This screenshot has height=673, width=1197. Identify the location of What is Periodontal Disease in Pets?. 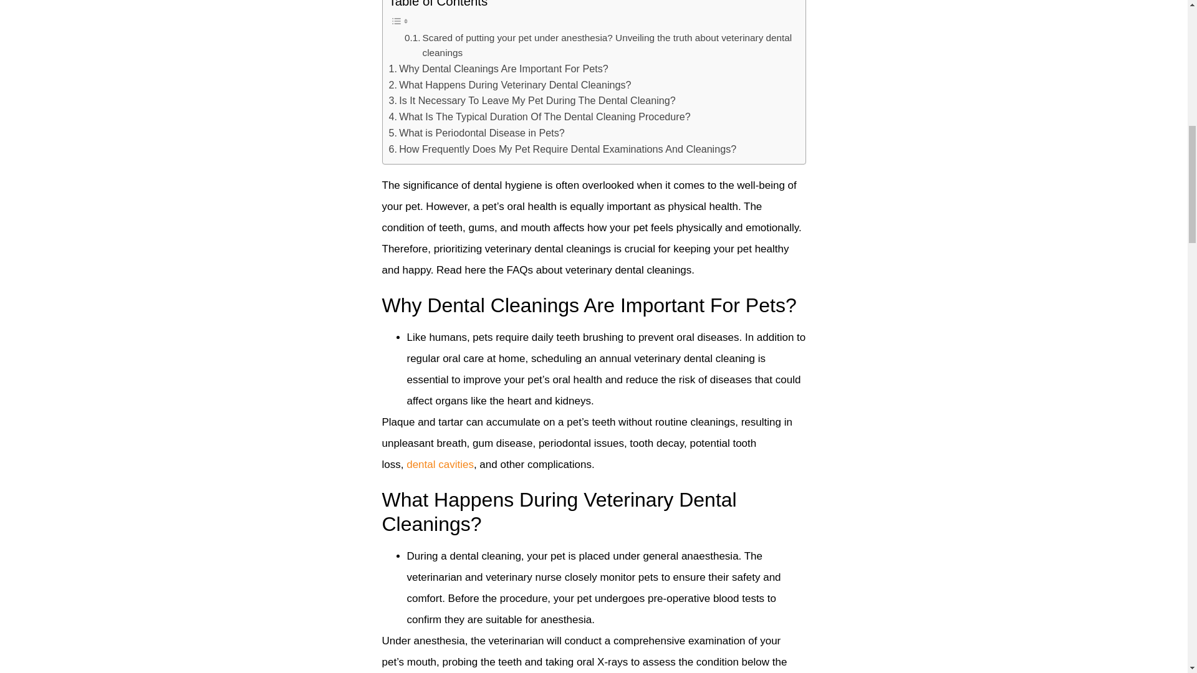
(477, 133).